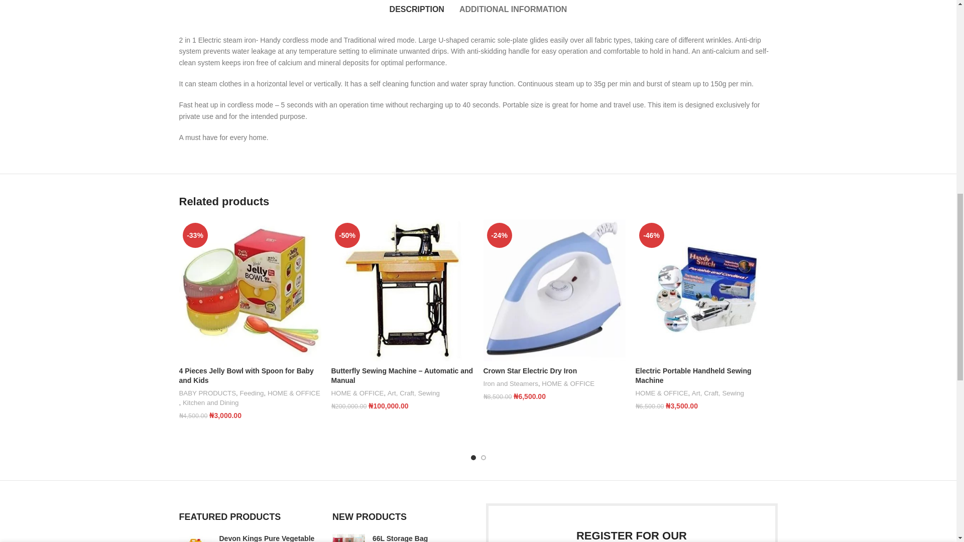  I want to click on Devon Kings Pure Vegetable Oil - 5L, so click(268, 538).